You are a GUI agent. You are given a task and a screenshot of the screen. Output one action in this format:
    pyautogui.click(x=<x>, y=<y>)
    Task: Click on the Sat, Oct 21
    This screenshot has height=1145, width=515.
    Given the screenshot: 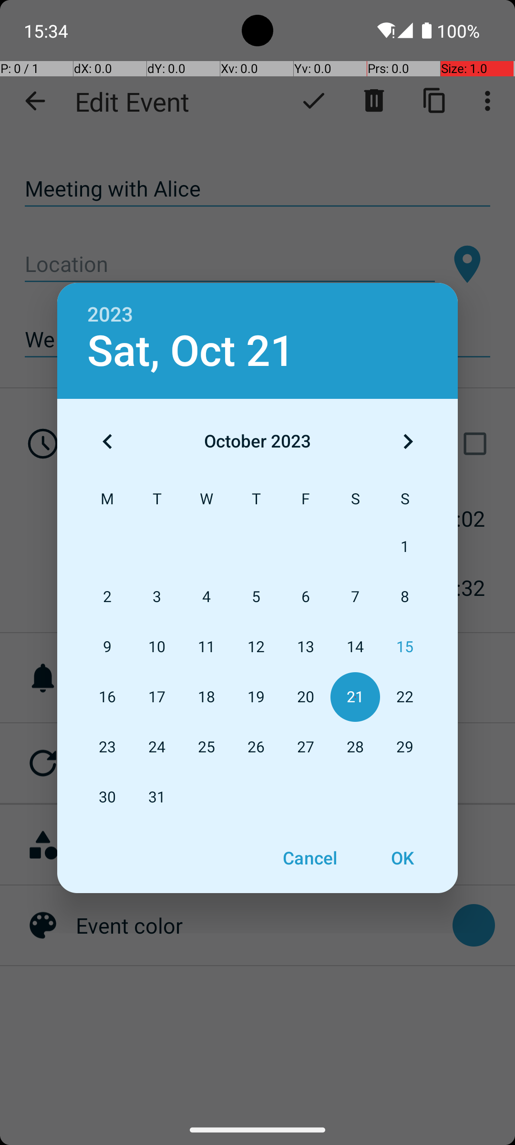 What is the action you would take?
    pyautogui.click(x=191, y=351)
    